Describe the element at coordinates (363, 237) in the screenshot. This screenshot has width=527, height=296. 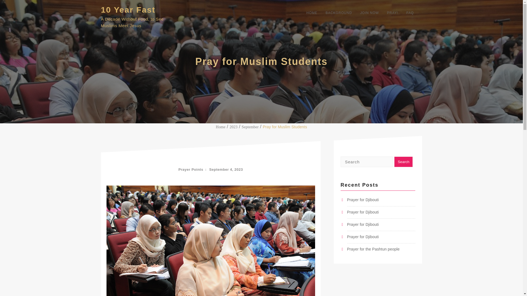
I see `Prayer for Djibouti` at that location.